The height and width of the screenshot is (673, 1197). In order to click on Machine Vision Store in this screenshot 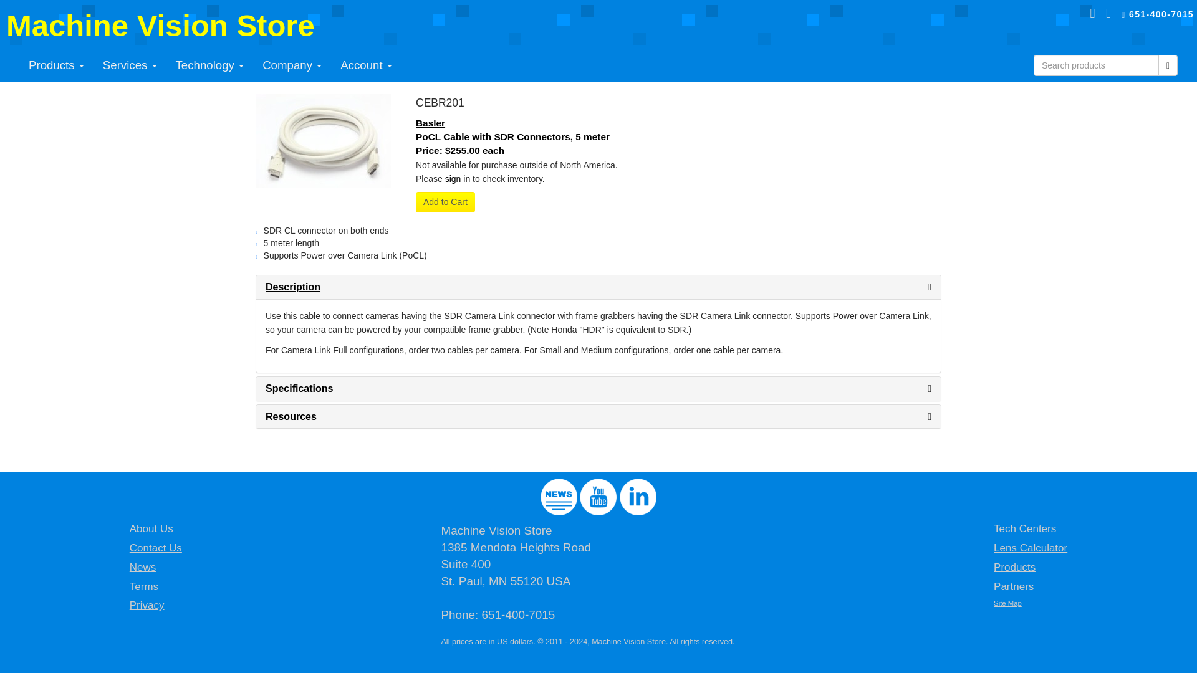, I will do `click(160, 26)`.